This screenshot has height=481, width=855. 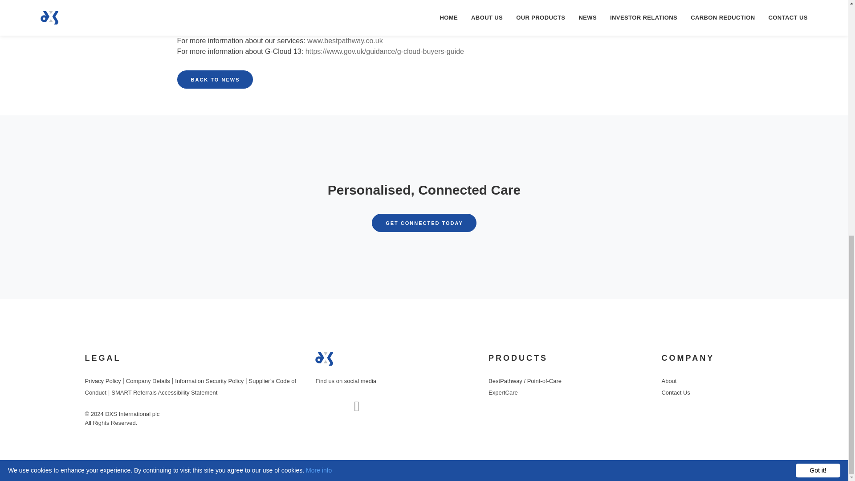 What do you see at coordinates (209, 380) in the screenshot?
I see `Information Security Policy` at bounding box center [209, 380].